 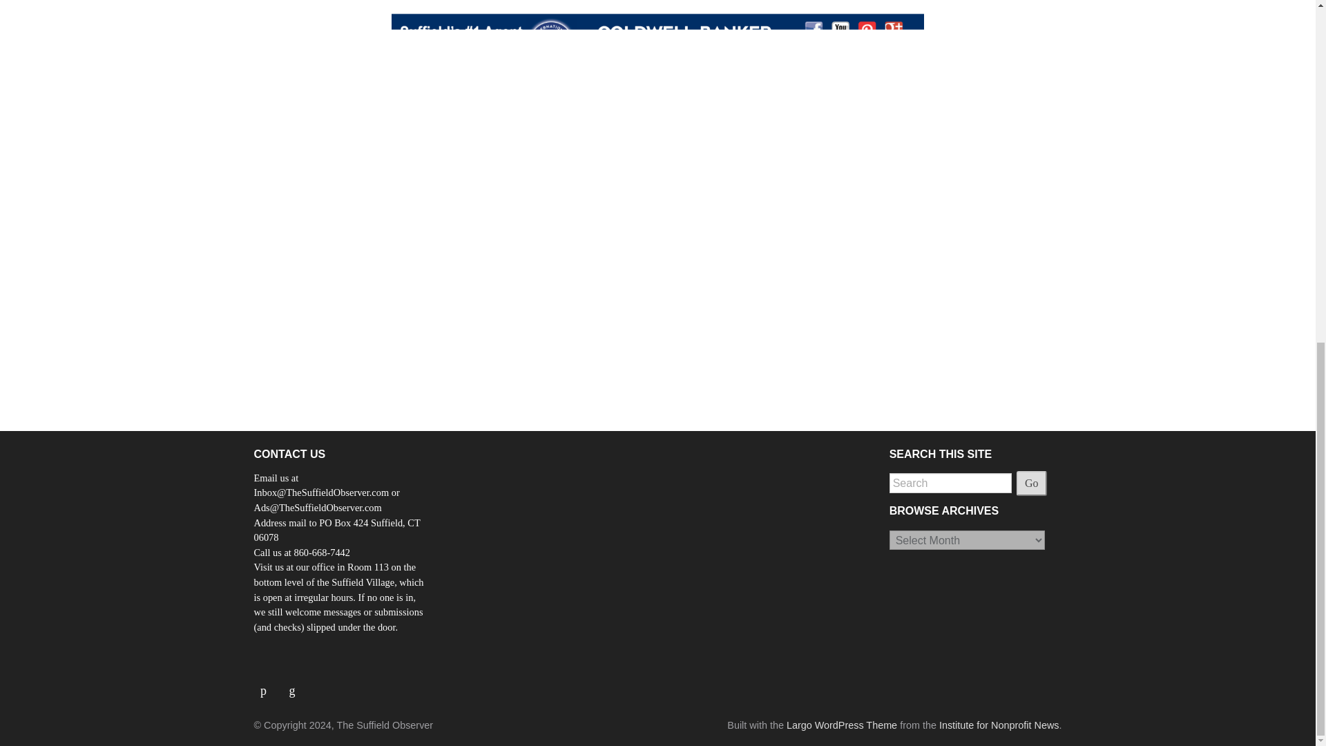 I want to click on Link to RSS Feed, so click(x=293, y=685).